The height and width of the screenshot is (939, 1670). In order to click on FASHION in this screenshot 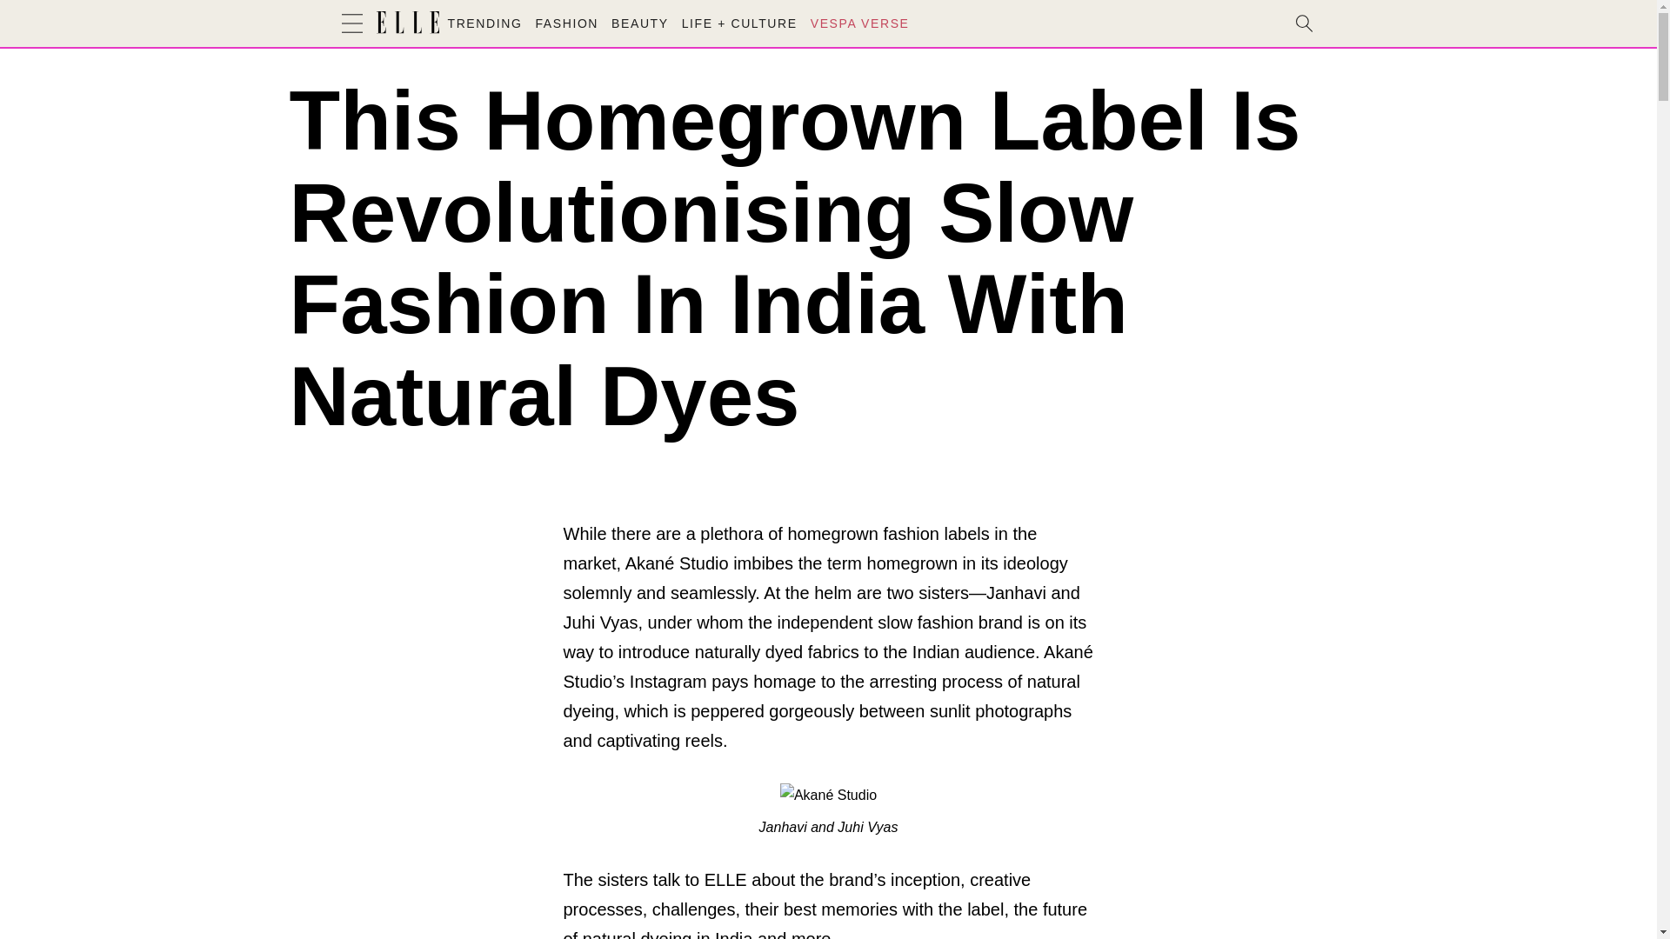, I will do `click(565, 23)`.